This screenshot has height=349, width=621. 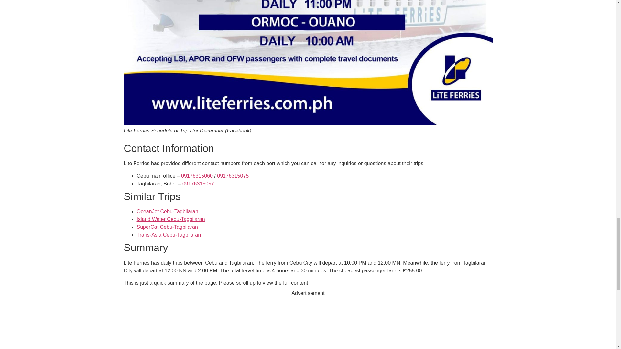 What do you see at coordinates (197, 176) in the screenshot?
I see `09176315060` at bounding box center [197, 176].